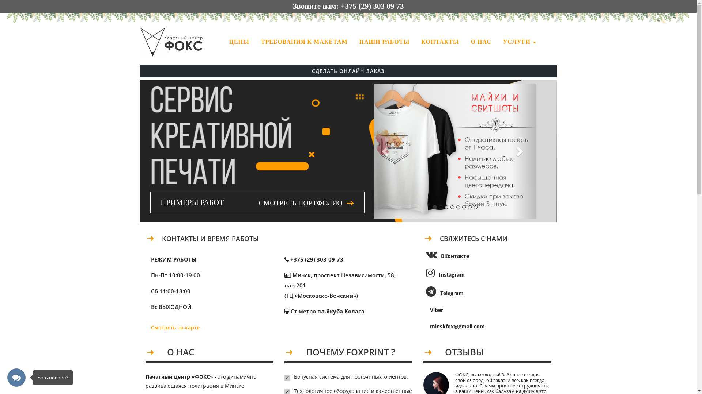 The image size is (702, 394). I want to click on minskfox@gmail.com, so click(454, 326).